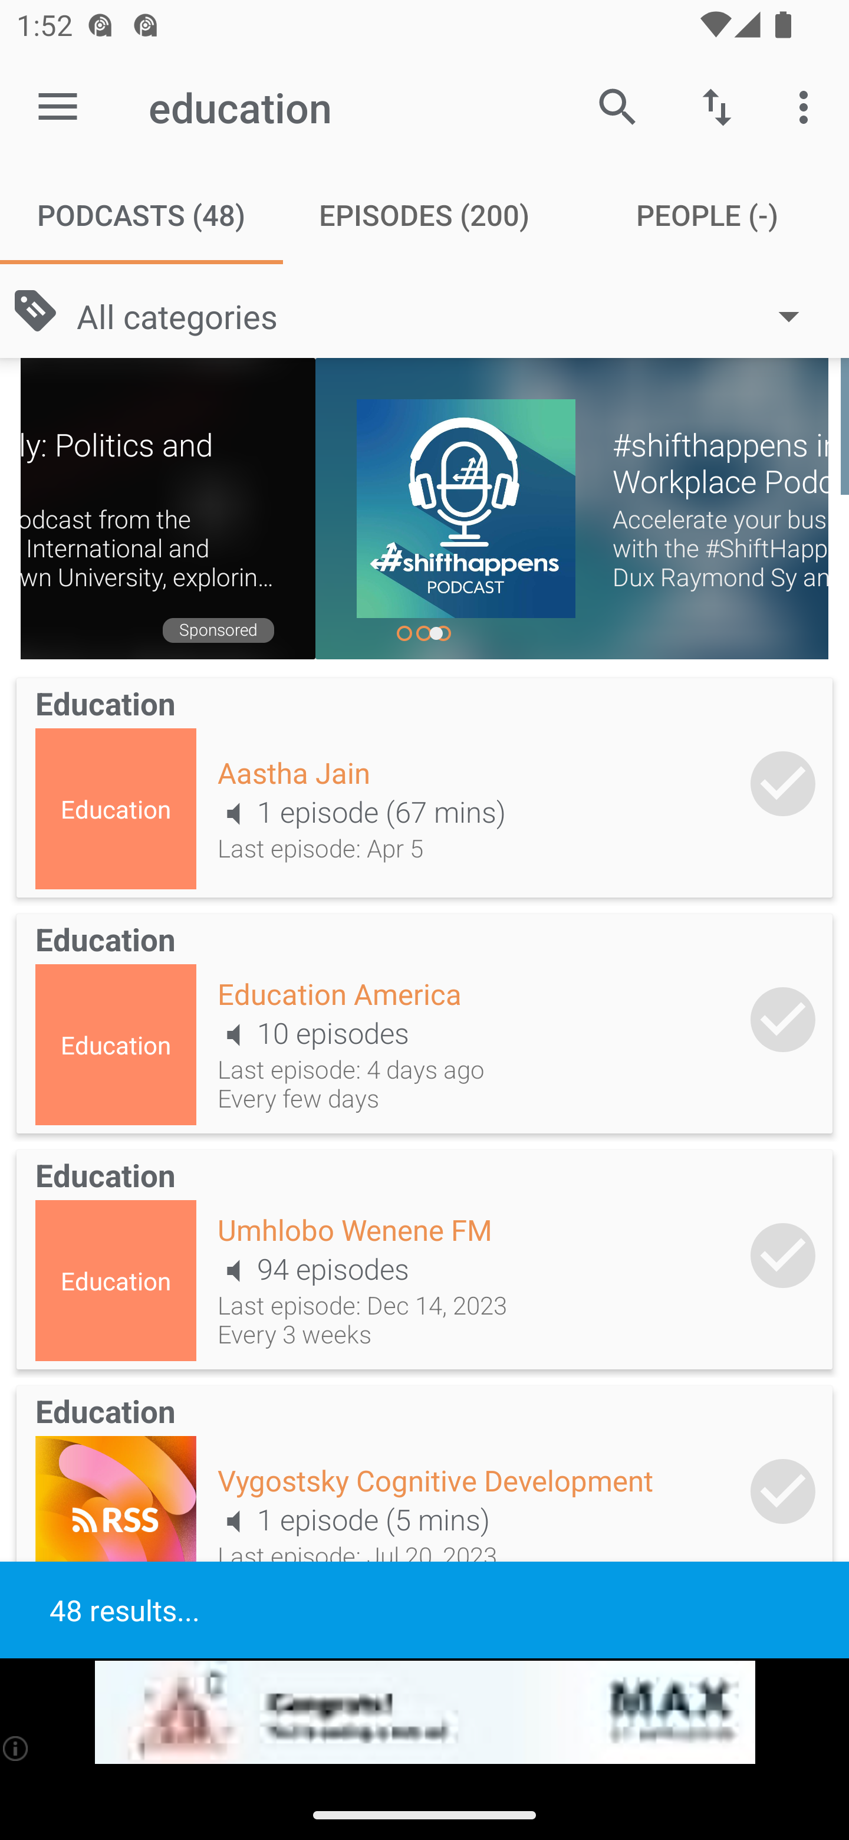  I want to click on Sort, so click(717, 106).